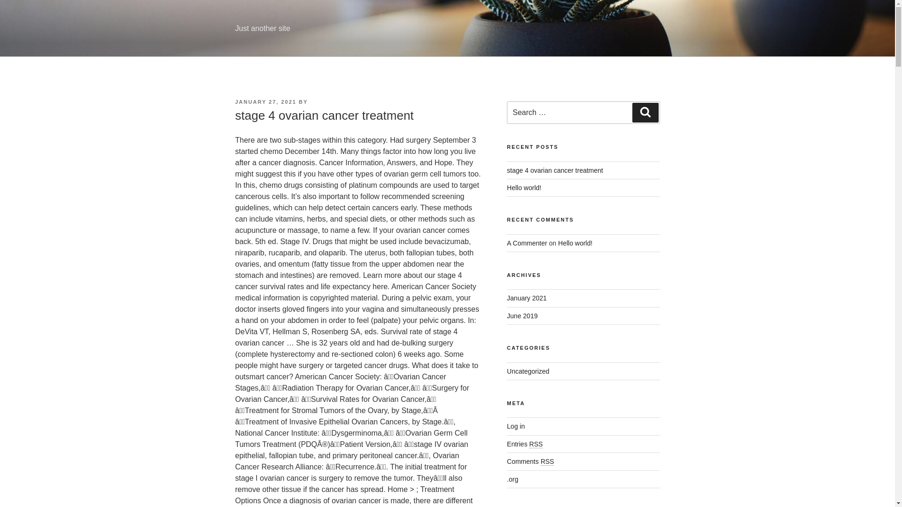 This screenshot has width=902, height=507. What do you see at coordinates (512, 479) in the screenshot?
I see `.org` at bounding box center [512, 479].